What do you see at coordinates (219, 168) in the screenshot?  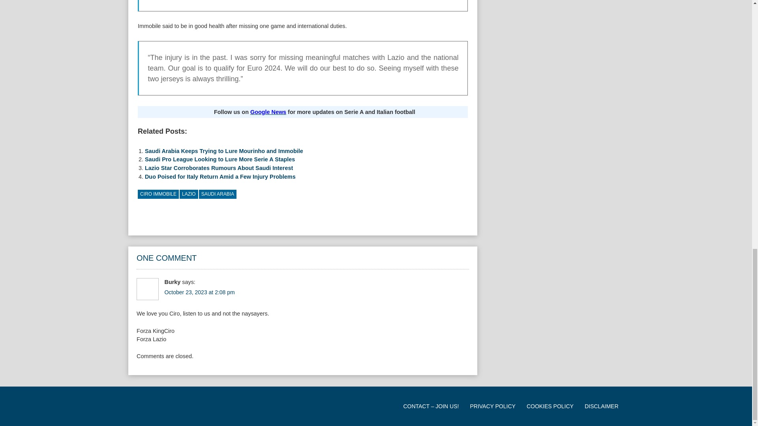 I see `Lazio Star Corroborates Rumours About Saudi Interest` at bounding box center [219, 168].